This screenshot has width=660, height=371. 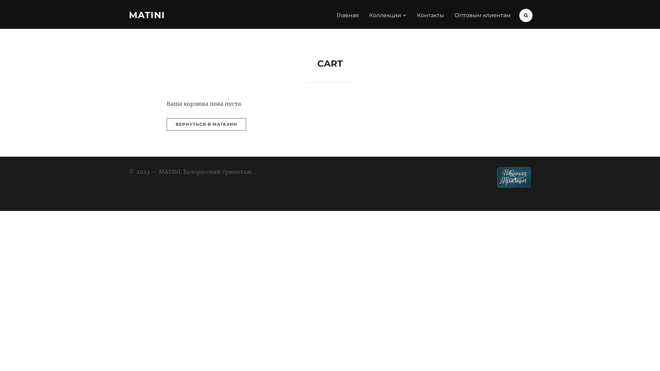 What do you see at coordinates (476, 182) in the screenshot?
I see `LiveInternet` at bounding box center [476, 182].